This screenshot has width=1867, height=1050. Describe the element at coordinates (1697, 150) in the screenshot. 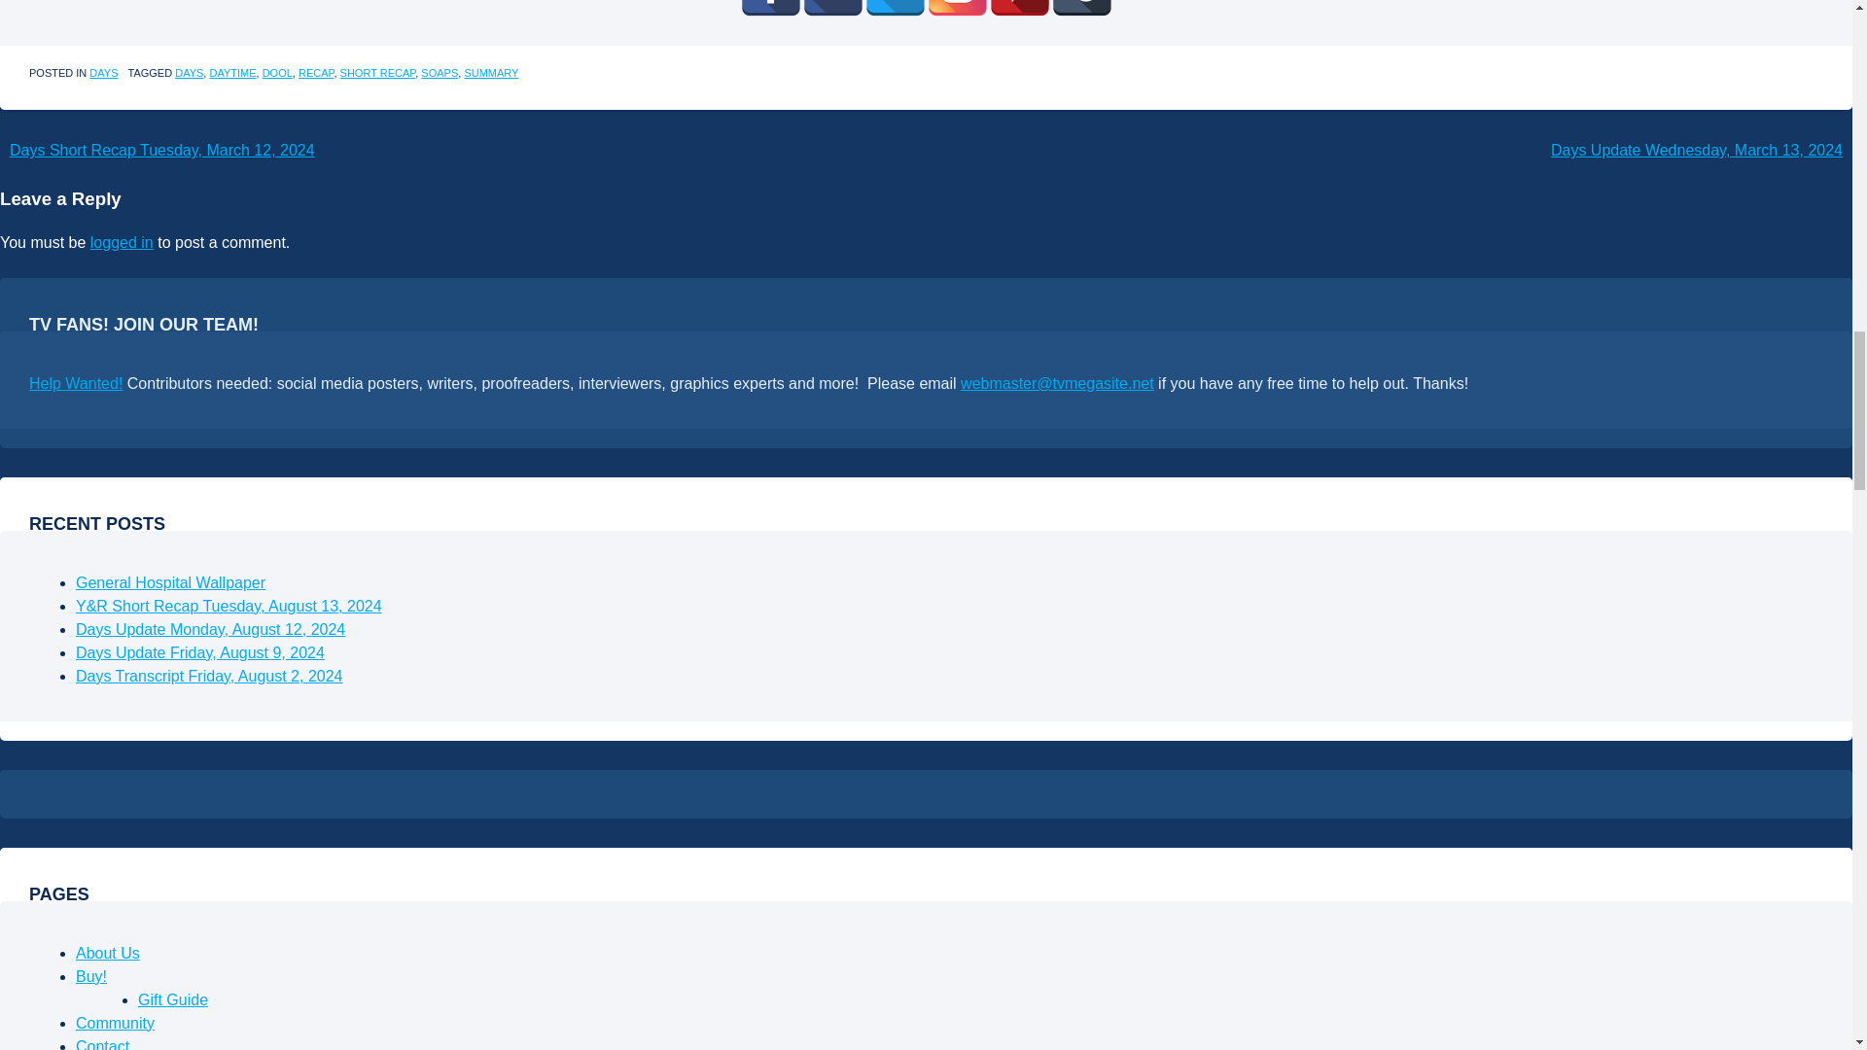

I see `Days Update Wednesday, March 13, 2024` at that location.